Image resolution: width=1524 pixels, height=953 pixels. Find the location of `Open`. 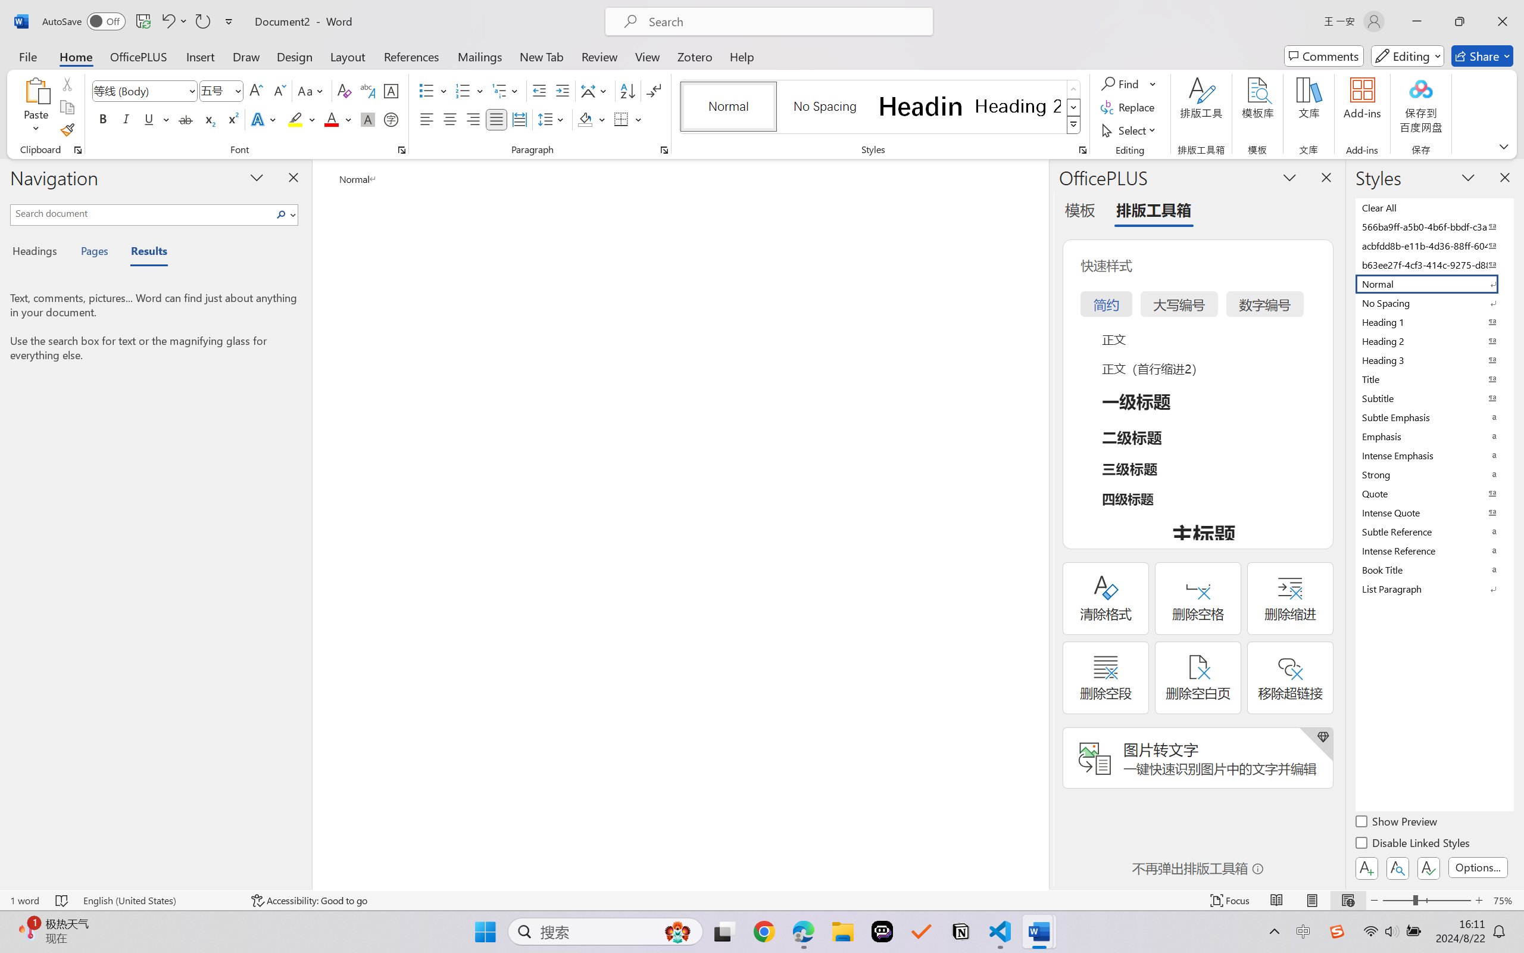

Open is located at coordinates (237, 91).